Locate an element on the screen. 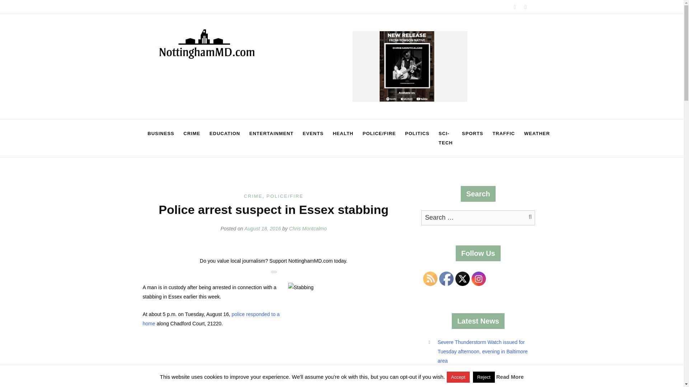  Weather is located at coordinates (537, 133).